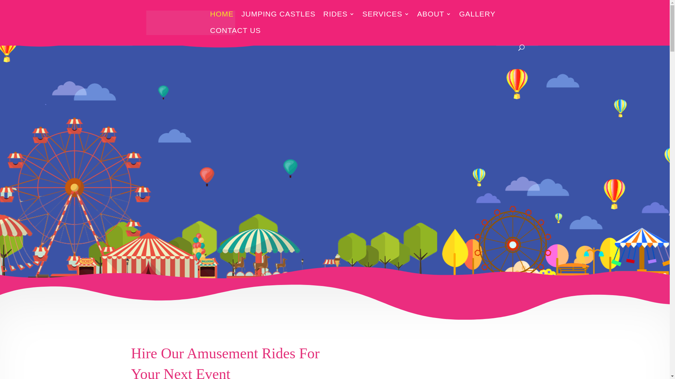  What do you see at coordinates (339, 20) in the screenshot?
I see `RIDES` at bounding box center [339, 20].